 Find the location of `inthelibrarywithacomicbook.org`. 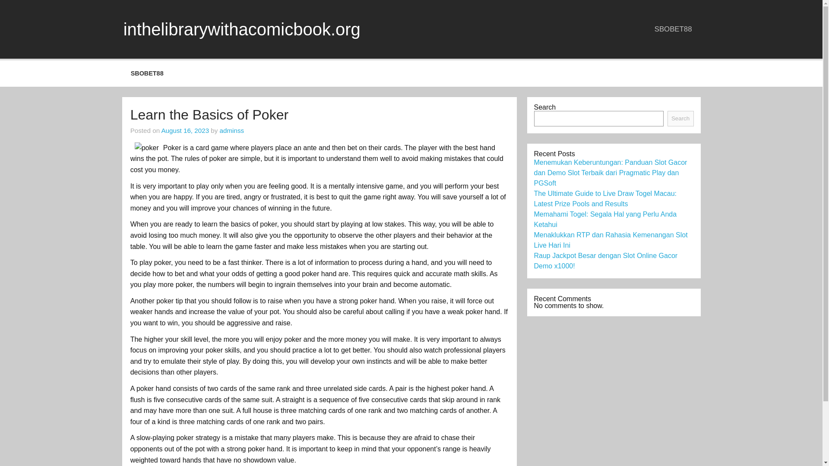

inthelibrarywithacomicbook.org is located at coordinates (242, 29).